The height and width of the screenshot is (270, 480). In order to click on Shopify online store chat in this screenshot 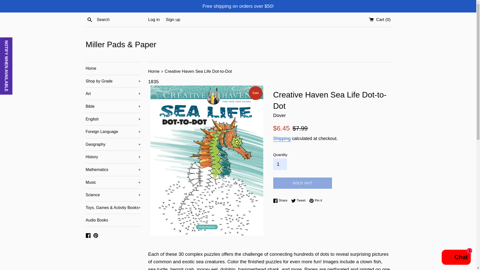, I will do `click(456, 258)`.